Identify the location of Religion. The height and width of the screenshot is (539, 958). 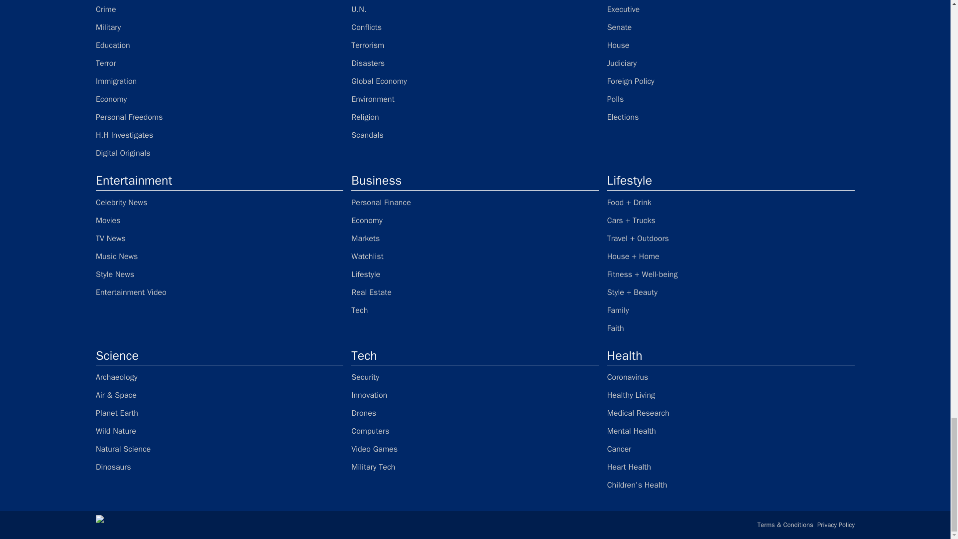
(475, 117).